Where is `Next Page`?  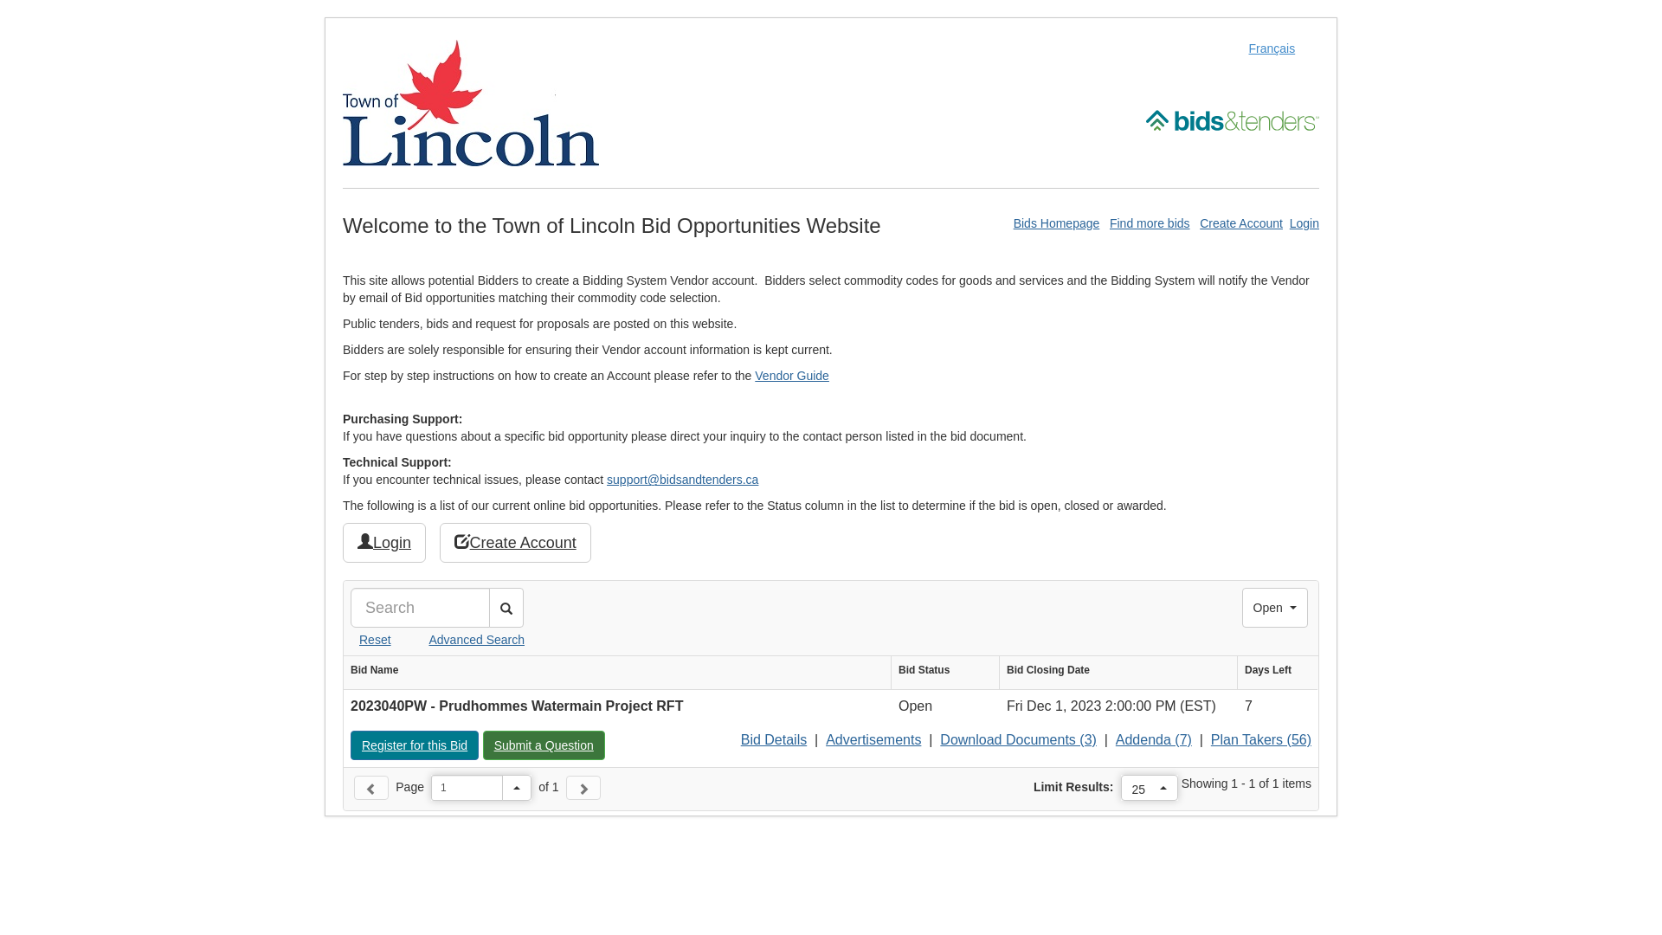 Next Page is located at coordinates (583, 788).